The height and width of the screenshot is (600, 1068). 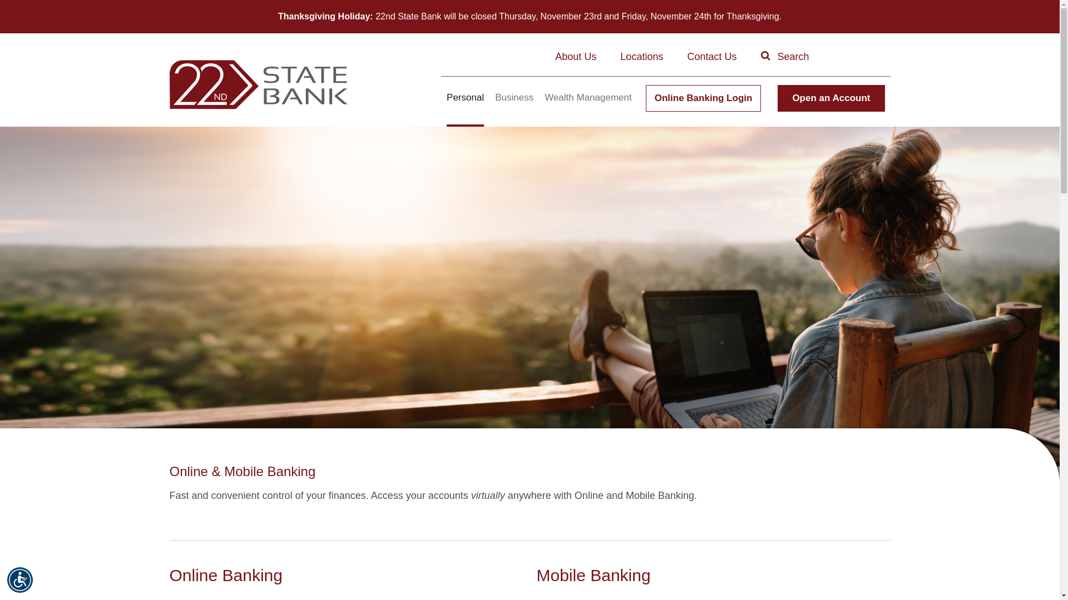 What do you see at coordinates (589, 104) in the screenshot?
I see `Wealth Management` at bounding box center [589, 104].